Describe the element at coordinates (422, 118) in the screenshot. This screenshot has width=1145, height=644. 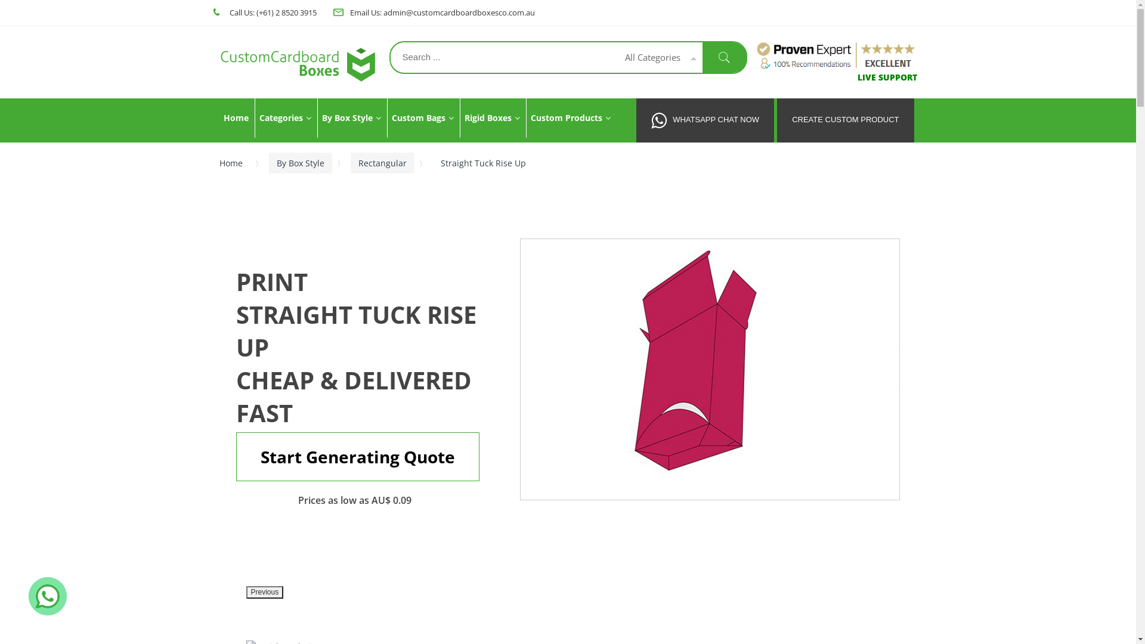
I see `Custom Bags` at that location.